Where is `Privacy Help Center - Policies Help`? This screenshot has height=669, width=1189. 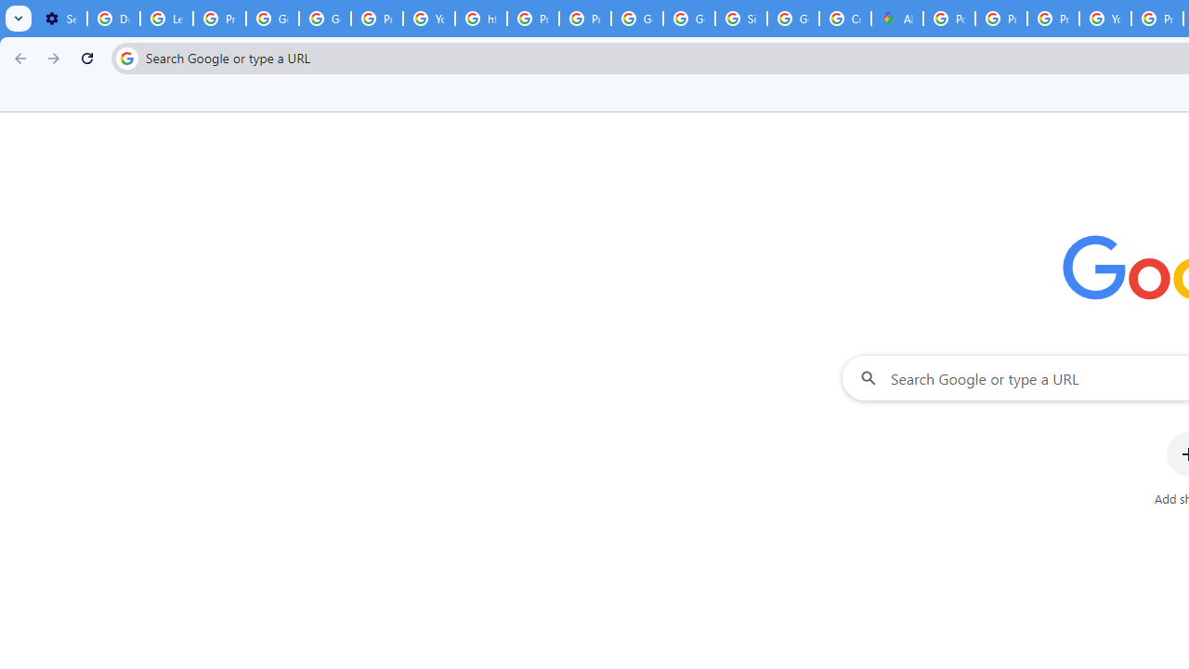 Privacy Help Center - Policies Help is located at coordinates (1053, 19).